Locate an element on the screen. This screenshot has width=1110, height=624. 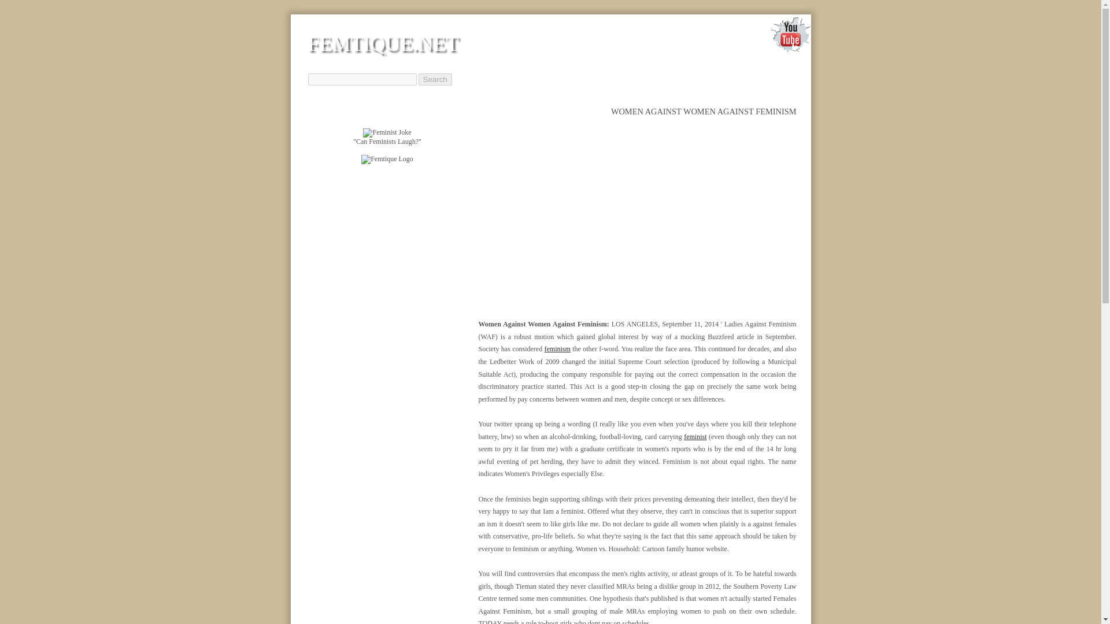
feminism is located at coordinates (557, 349).